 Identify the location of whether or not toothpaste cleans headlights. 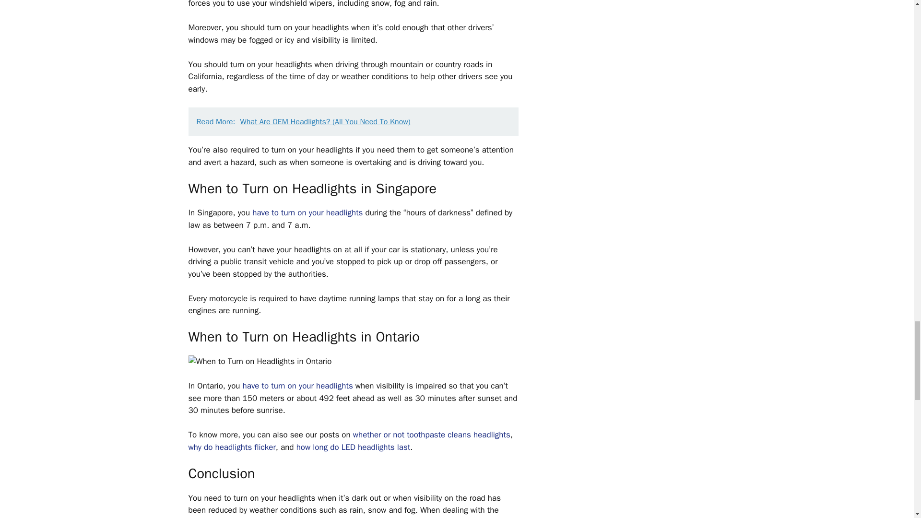
(431, 435).